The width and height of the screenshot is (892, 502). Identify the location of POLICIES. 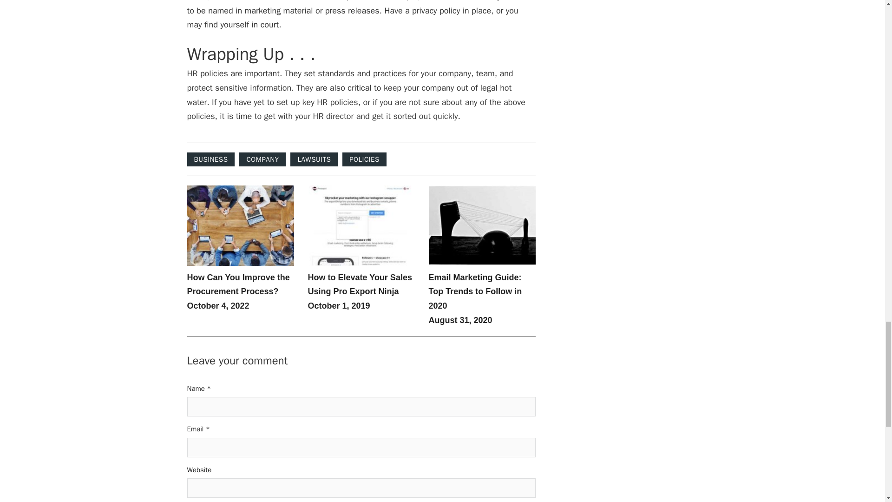
(364, 159).